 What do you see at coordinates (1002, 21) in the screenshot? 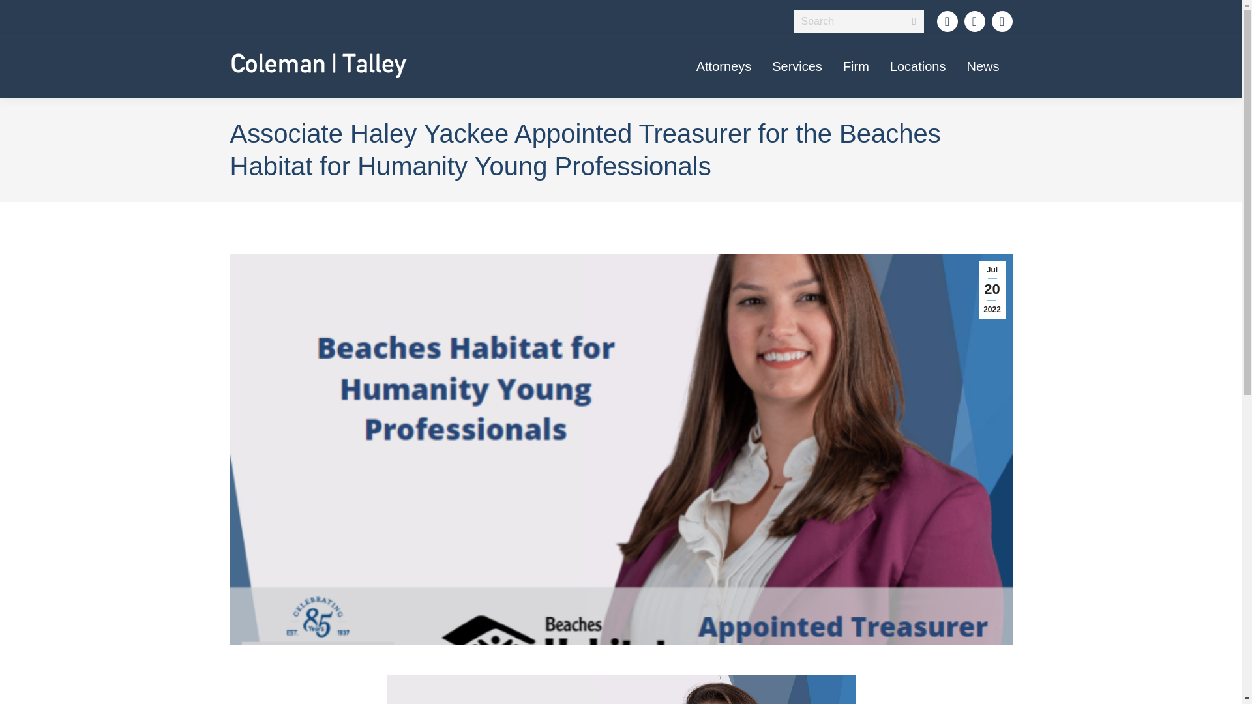
I see `Instagram page opens in new window` at bounding box center [1002, 21].